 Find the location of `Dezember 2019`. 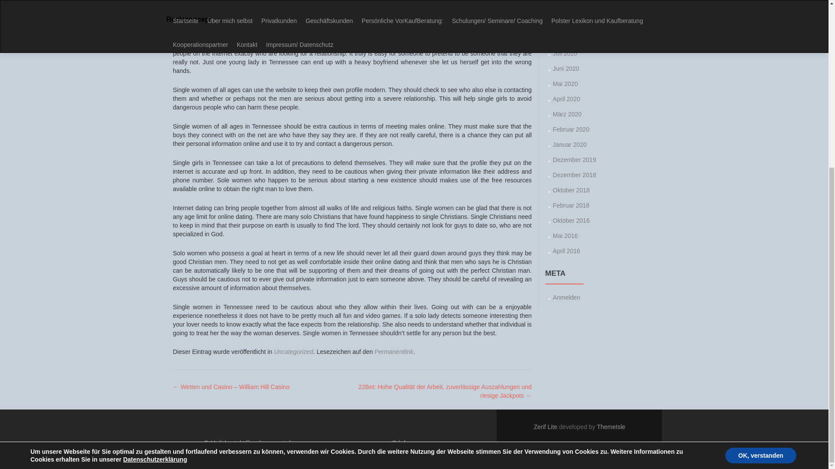

Dezember 2019 is located at coordinates (574, 159).